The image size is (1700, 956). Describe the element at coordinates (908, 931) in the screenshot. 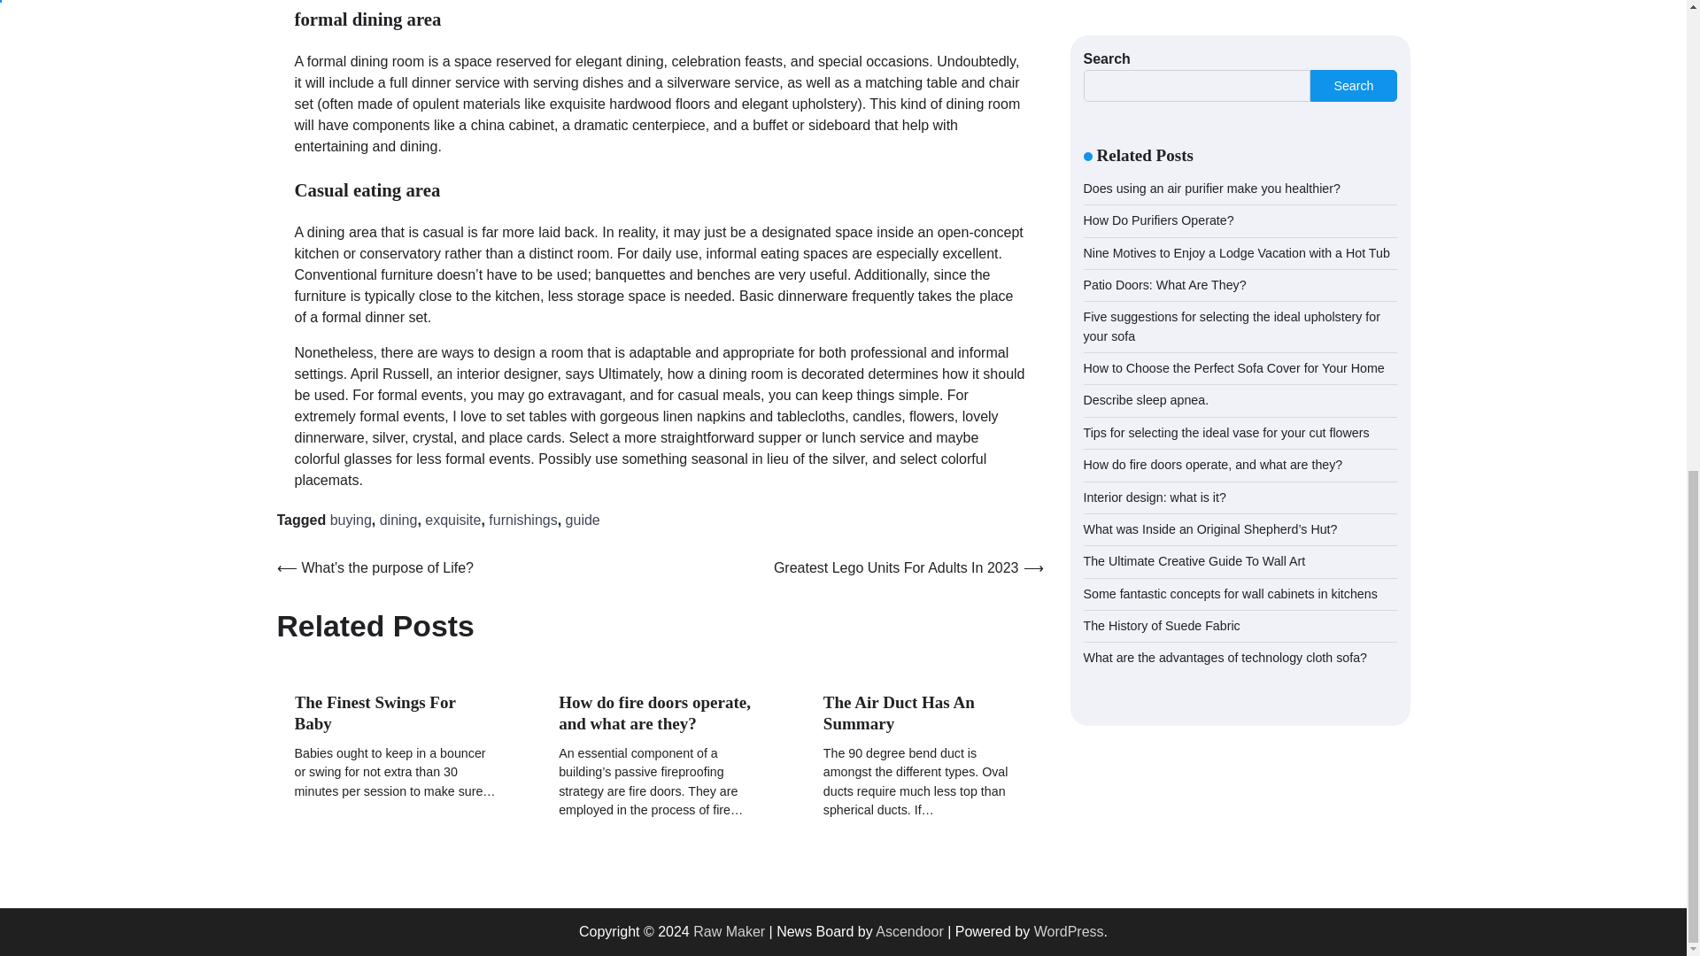

I see `Ascendoor` at that location.